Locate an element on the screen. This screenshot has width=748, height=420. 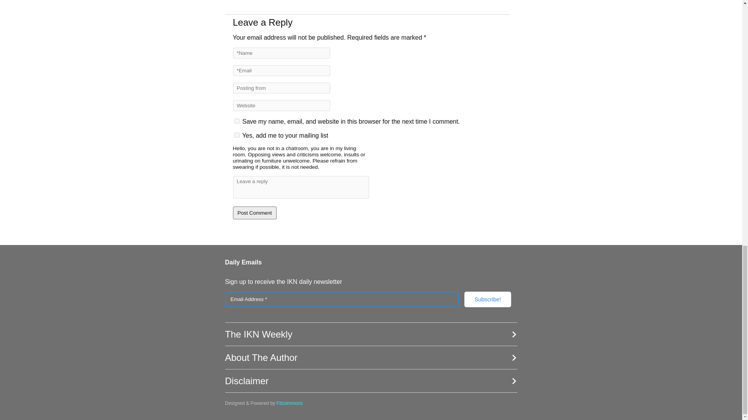
1 is located at coordinates (237, 135).